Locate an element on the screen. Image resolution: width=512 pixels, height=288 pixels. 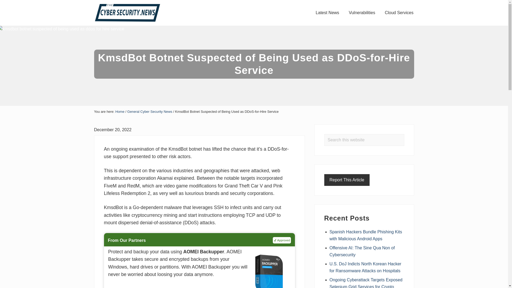
Report This Article is located at coordinates (347, 180).